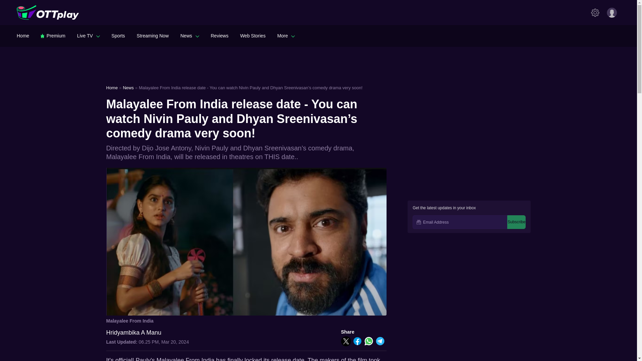  What do you see at coordinates (53, 35) in the screenshot?
I see `Premium` at bounding box center [53, 35].